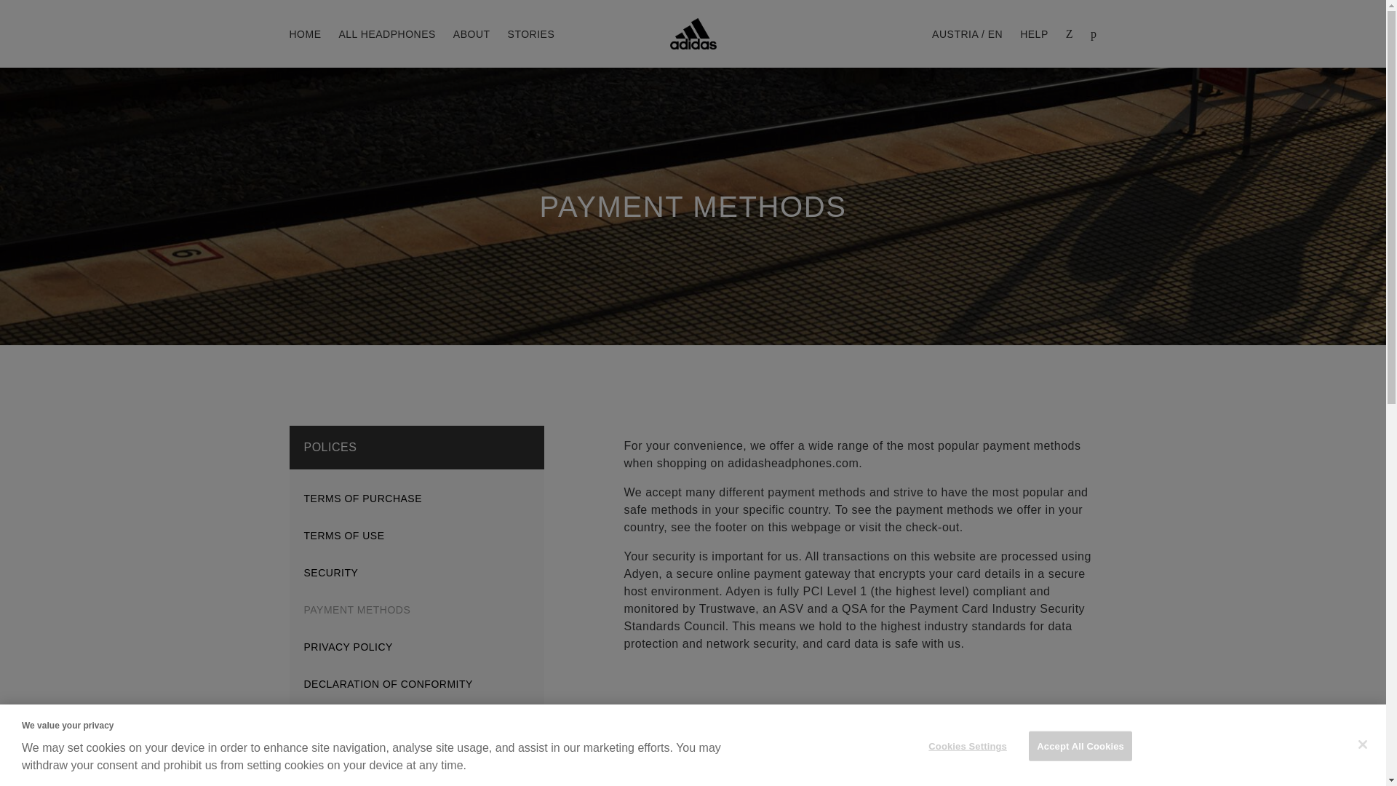 This screenshot has width=1397, height=786. I want to click on ALL HEADPHONES, so click(387, 33).